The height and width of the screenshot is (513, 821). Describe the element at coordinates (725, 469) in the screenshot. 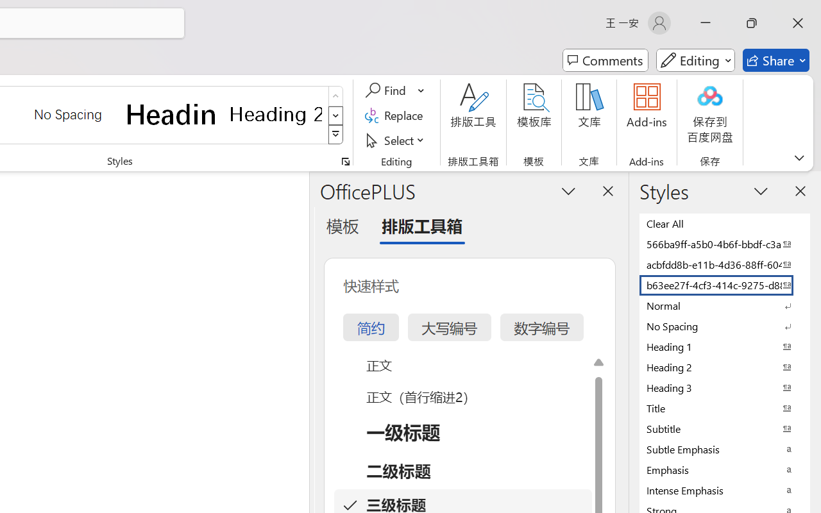

I see `Emphasis` at that location.